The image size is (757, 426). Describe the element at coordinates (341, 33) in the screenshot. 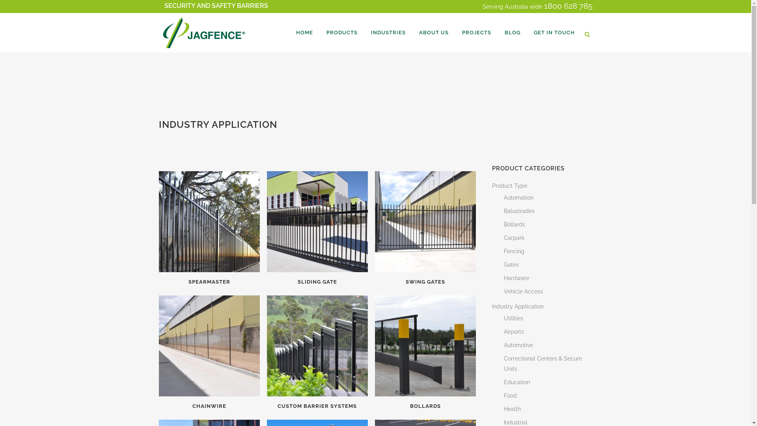

I see `PRODUCTS` at that location.